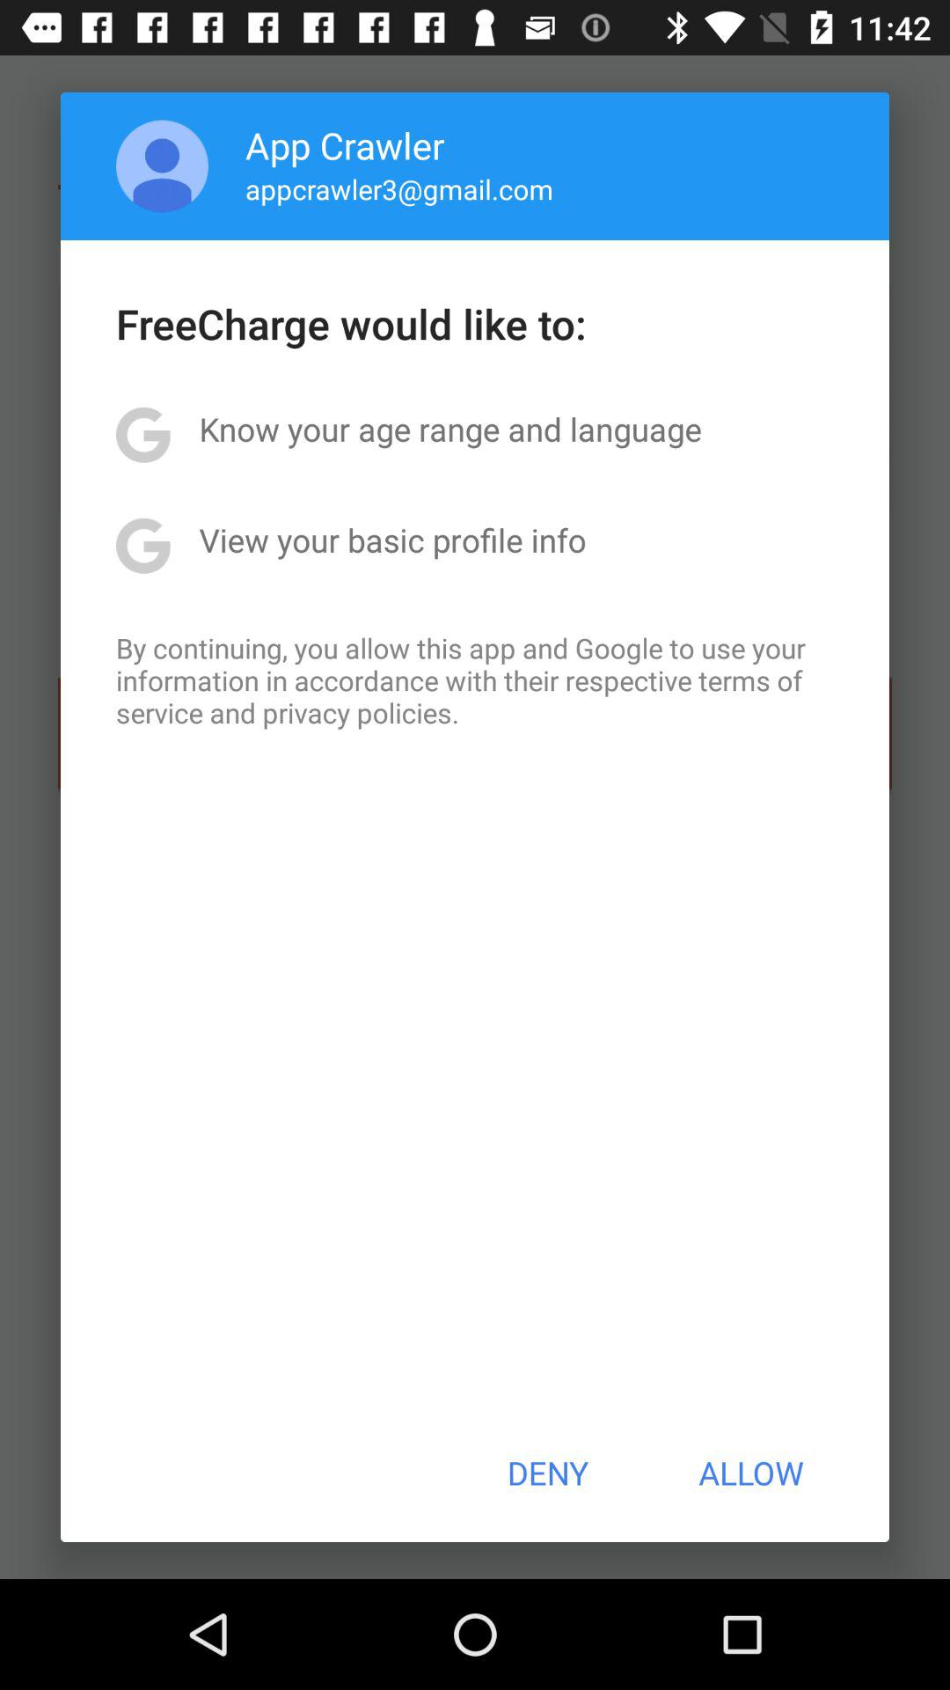 The width and height of the screenshot is (950, 1690). I want to click on open deny item, so click(547, 1473).